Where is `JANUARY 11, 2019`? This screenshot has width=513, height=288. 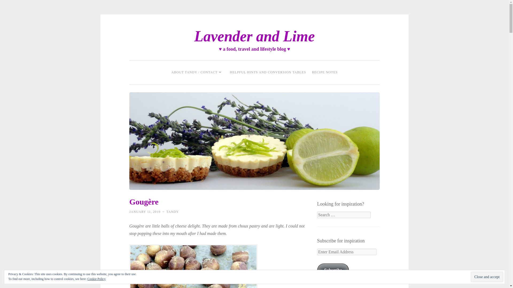
JANUARY 11, 2019 is located at coordinates (145, 212).